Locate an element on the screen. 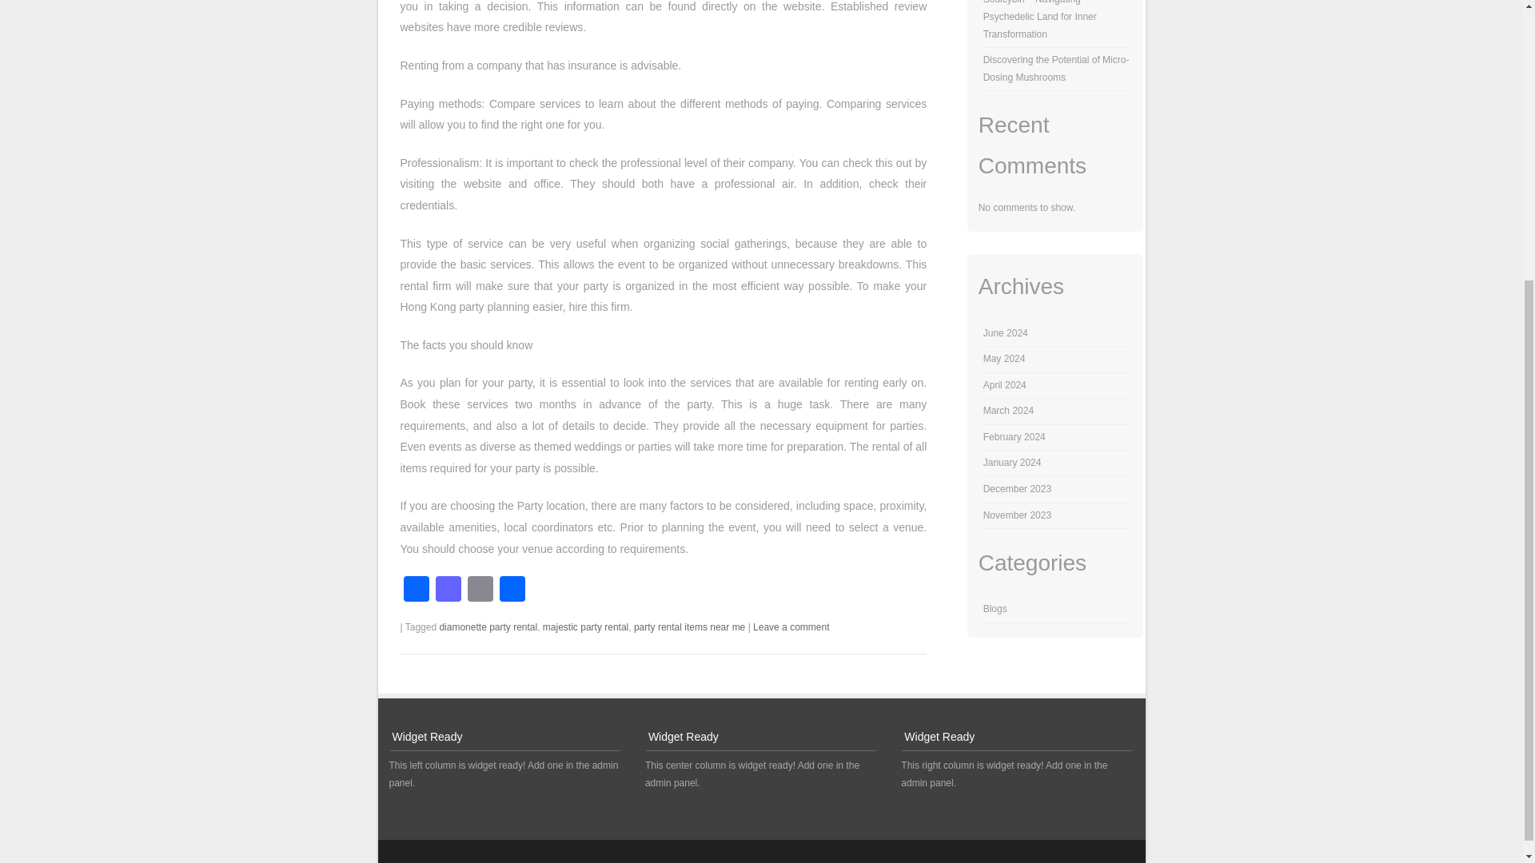 The image size is (1535, 863). Mastodon is located at coordinates (447, 591).